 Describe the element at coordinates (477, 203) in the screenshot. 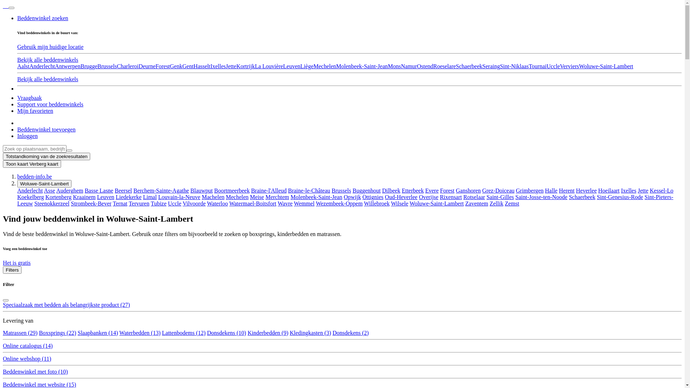

I see `Zaventem` at that location.